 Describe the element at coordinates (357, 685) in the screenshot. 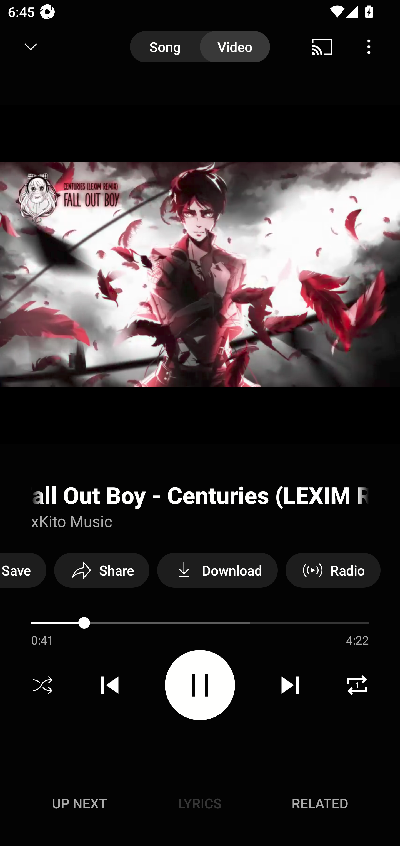

I see `Repeat one` at that location.